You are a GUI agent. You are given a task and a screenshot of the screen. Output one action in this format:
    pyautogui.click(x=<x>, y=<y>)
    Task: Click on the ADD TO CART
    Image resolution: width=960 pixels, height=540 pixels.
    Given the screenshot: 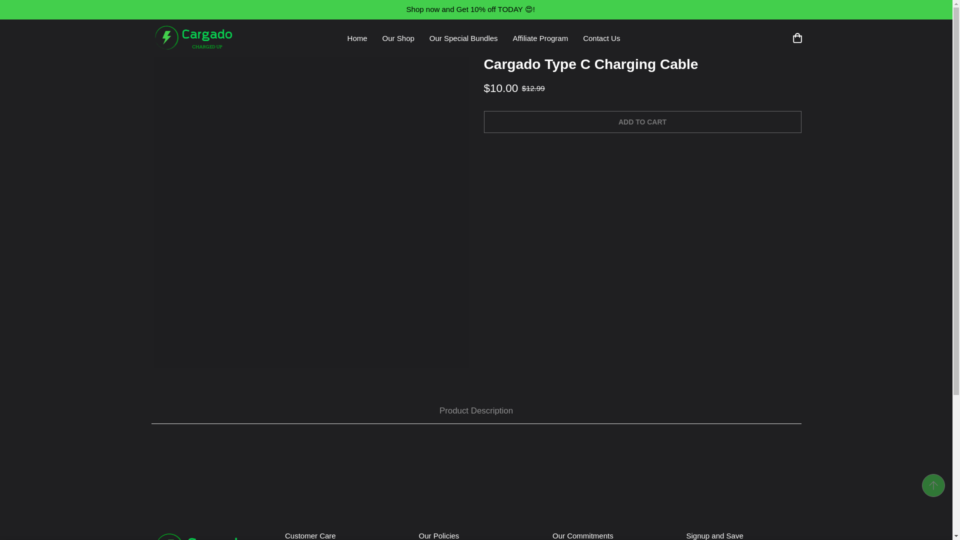 What is the action you would take?
    pyautogui.click(x=642, y=122)
    